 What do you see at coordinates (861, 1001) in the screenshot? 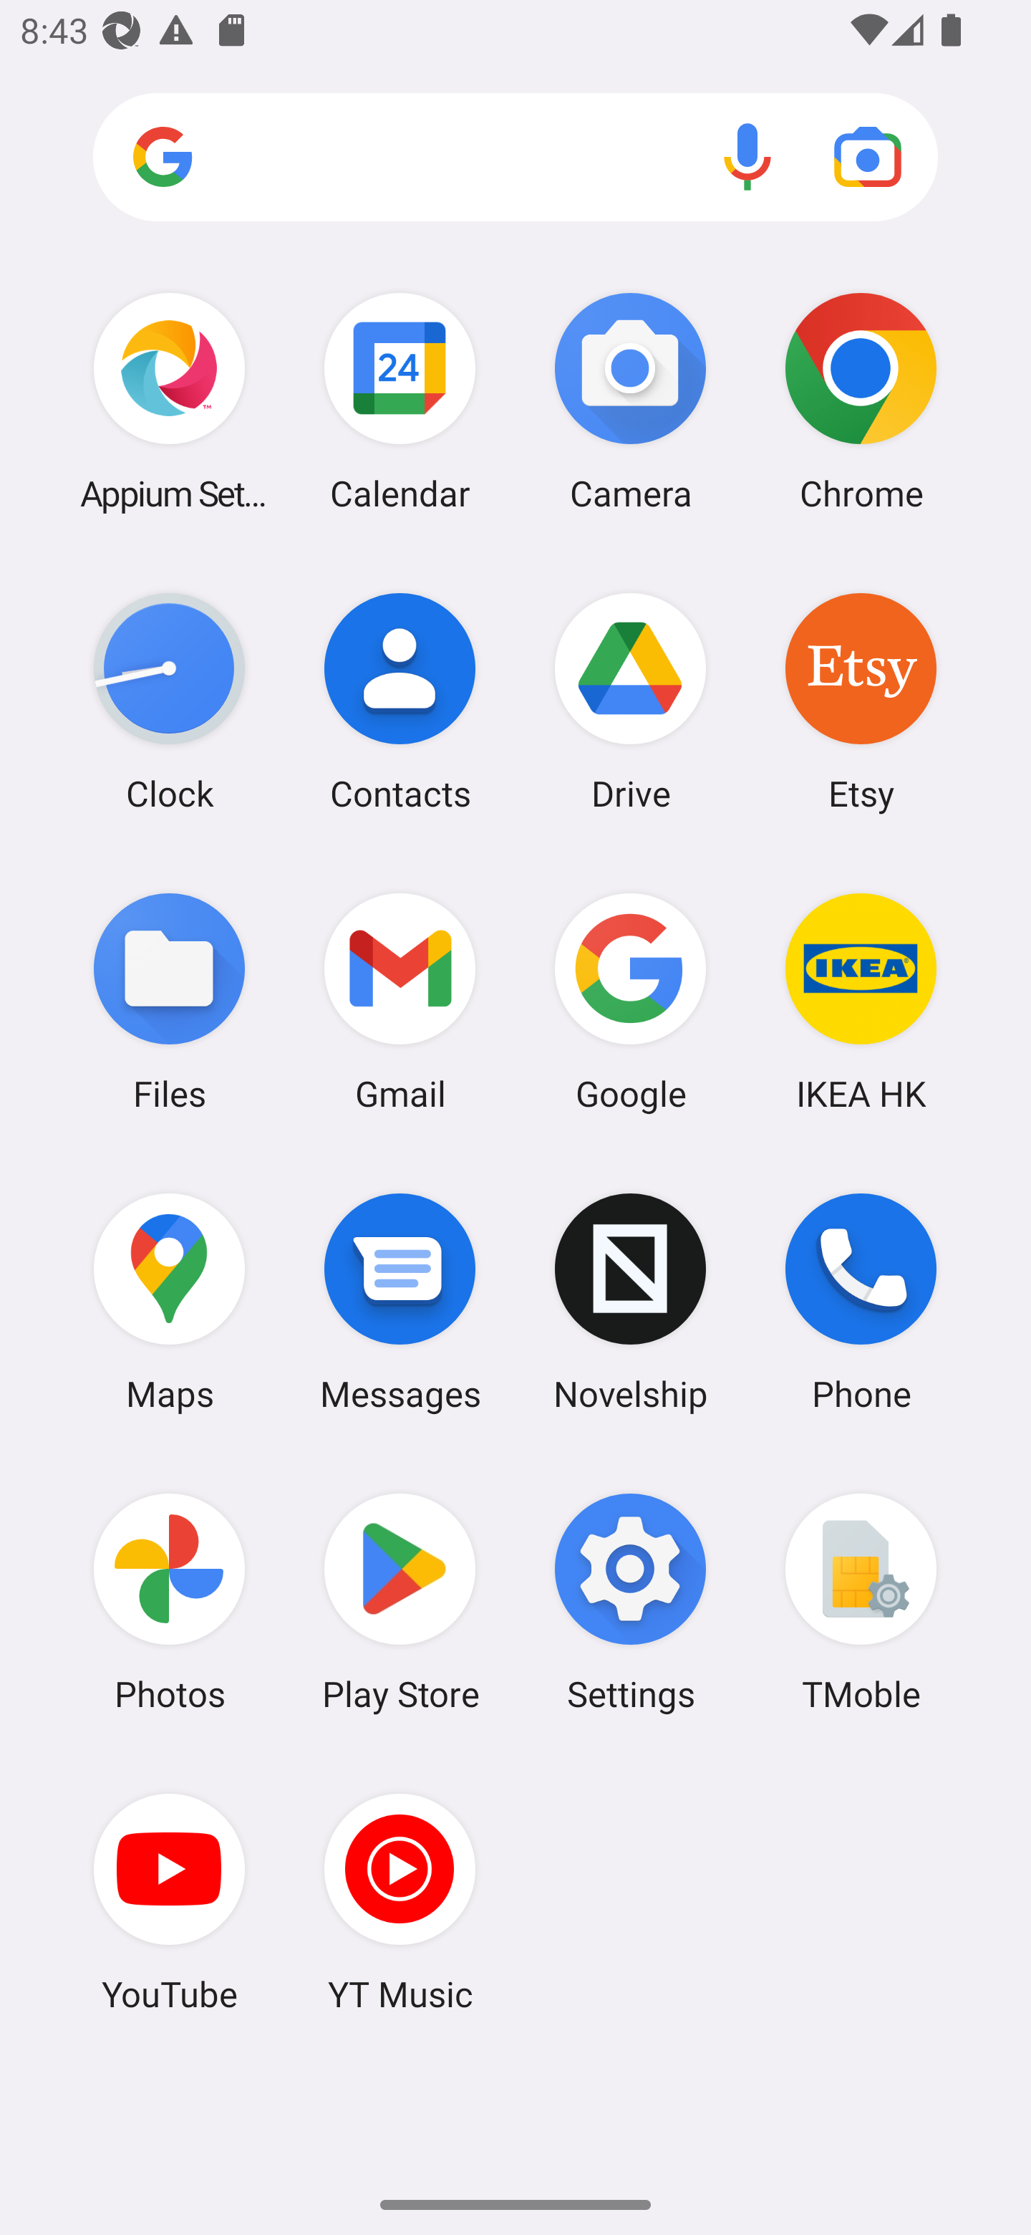
I see `IKEA HK` at bounding box center [861, 1001].